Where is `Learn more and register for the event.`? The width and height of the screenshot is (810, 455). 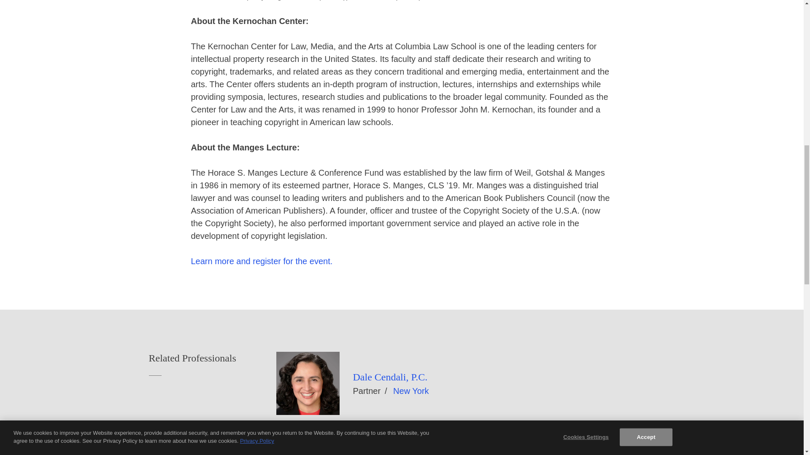
Learn more and register for the event. is located at coordinates (261, 261).